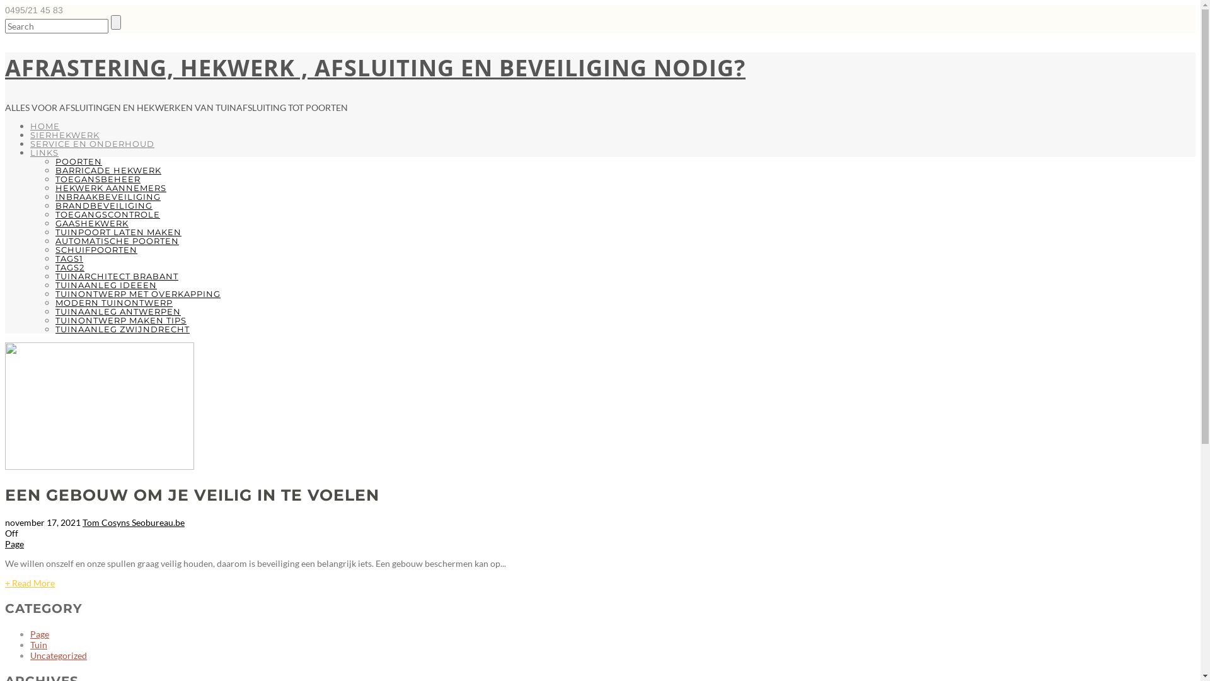 The image size is (1210, 681). I want to click on TOEGANSBEHEER, so click(98, 179).